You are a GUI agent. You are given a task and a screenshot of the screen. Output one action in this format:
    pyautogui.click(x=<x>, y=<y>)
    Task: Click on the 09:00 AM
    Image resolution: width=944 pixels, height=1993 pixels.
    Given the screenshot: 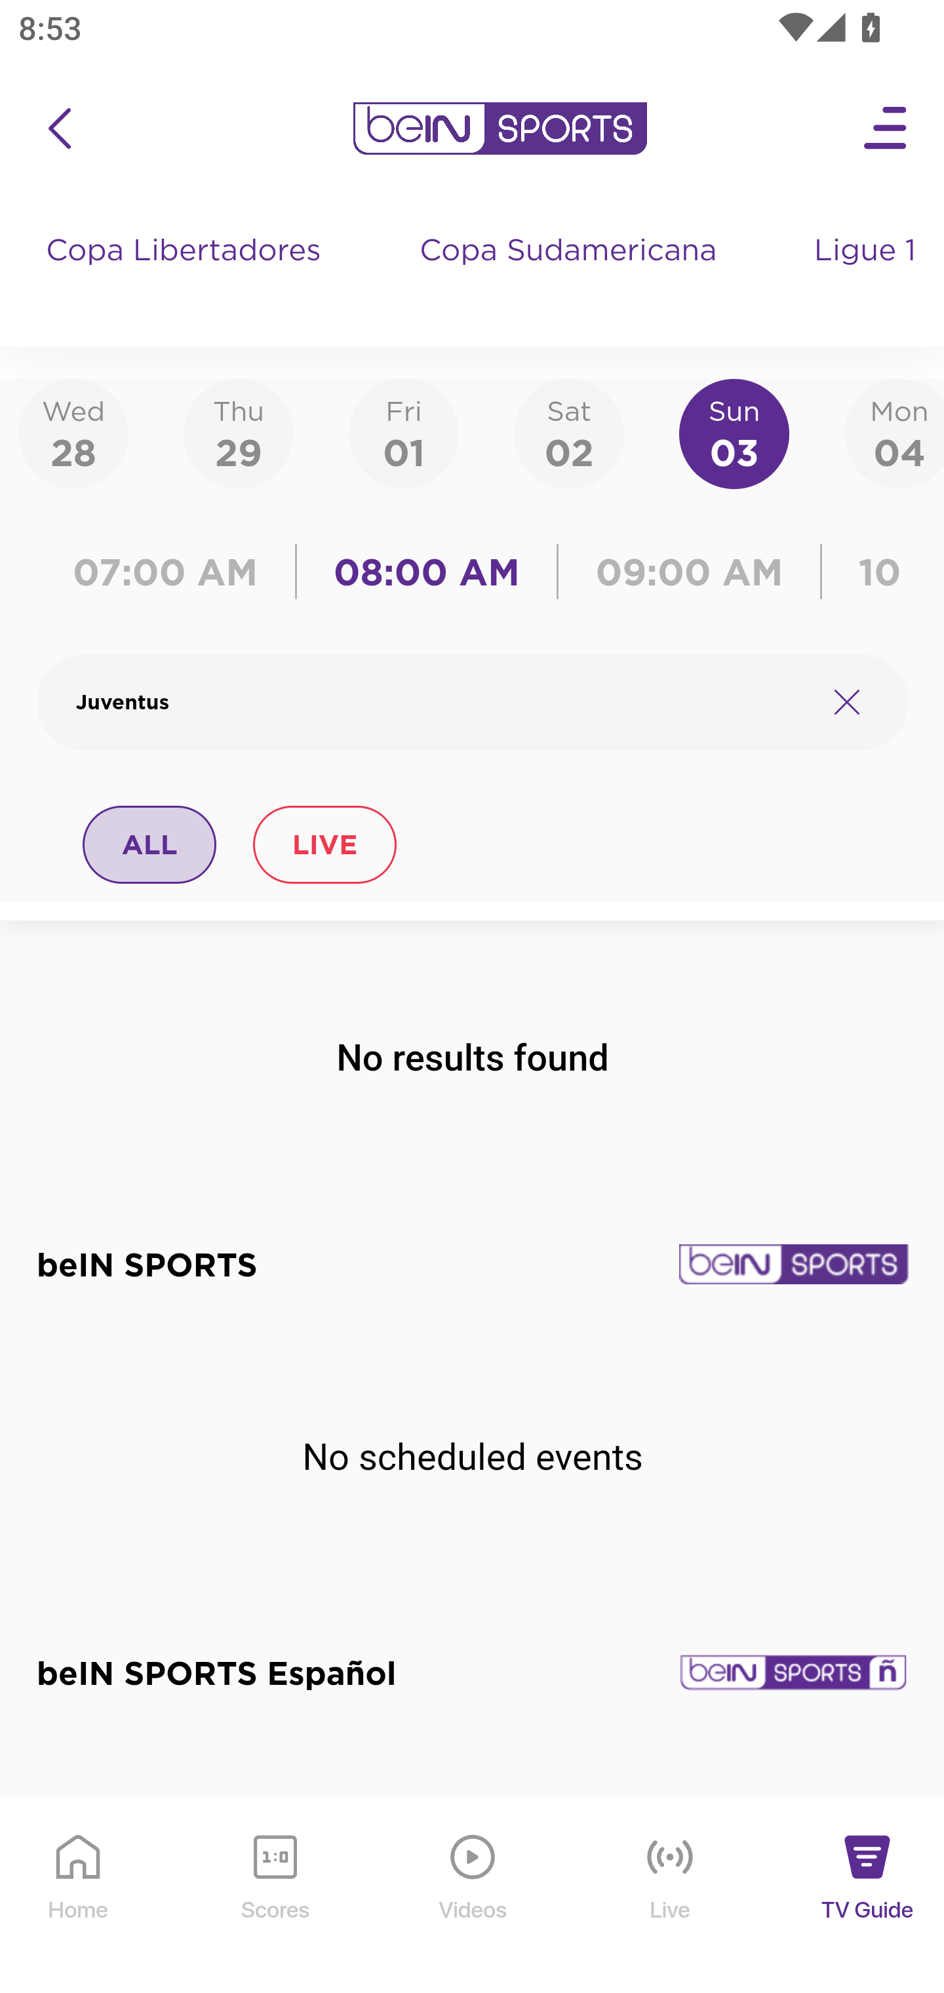 What is the action you would take?
    pyautogui.click(x=690, y=572)
    